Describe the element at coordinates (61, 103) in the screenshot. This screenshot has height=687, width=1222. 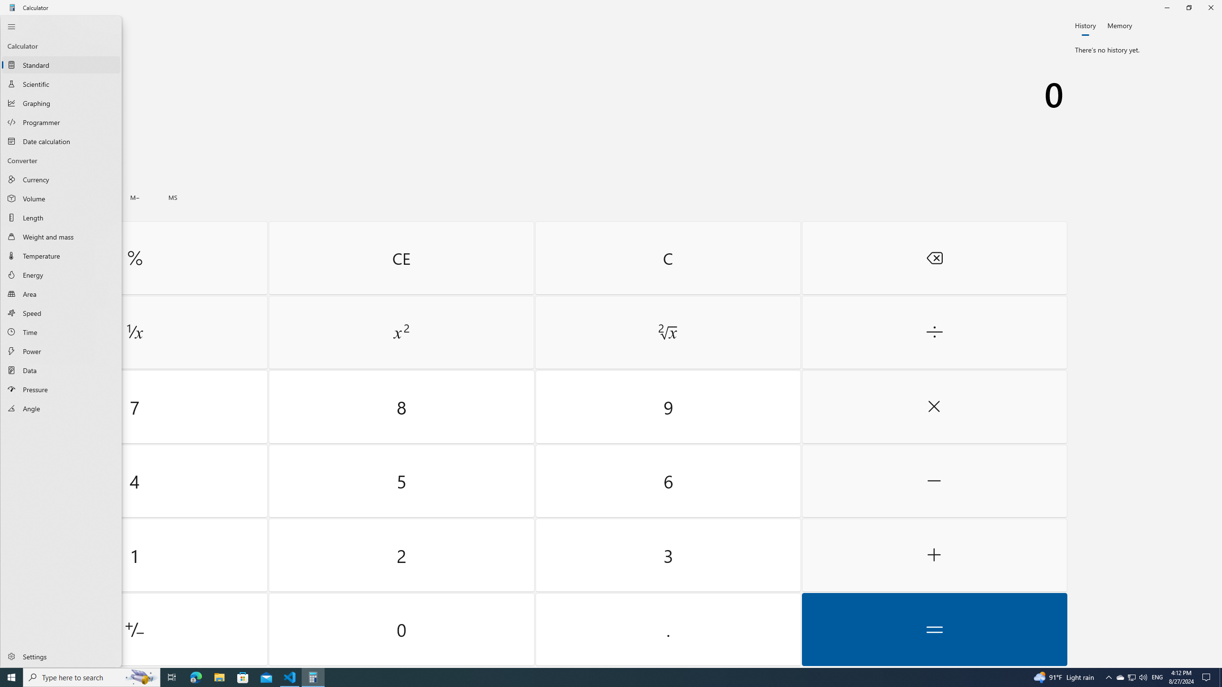
I see `Graphing Calculator` at that location.